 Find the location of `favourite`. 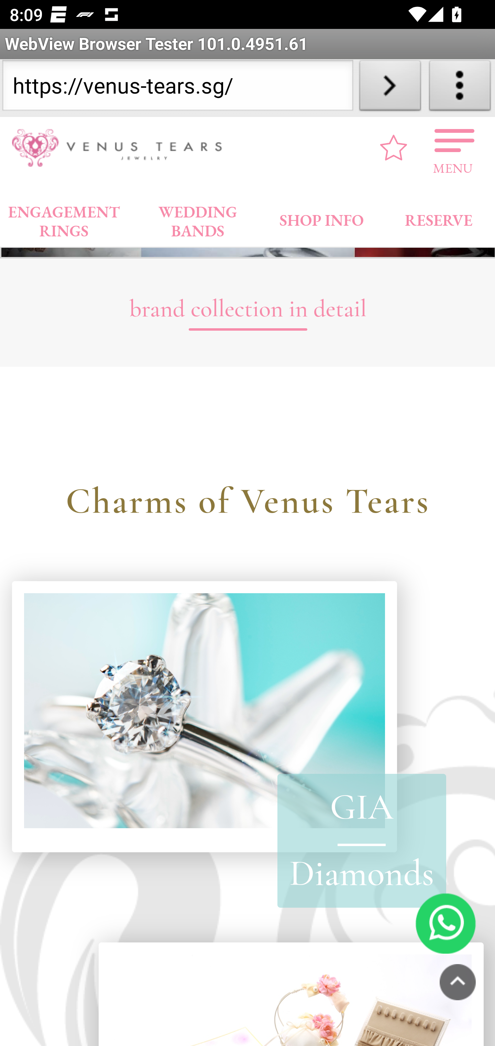

favourite is located at coordinates (394, 149).